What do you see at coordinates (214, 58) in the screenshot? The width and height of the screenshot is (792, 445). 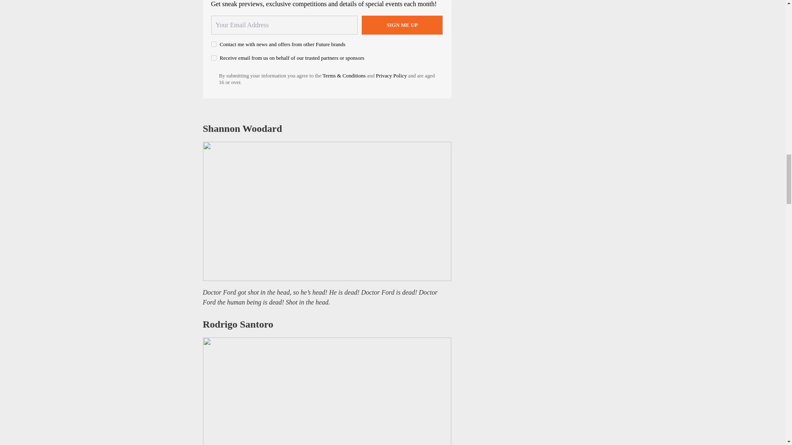 I see `on` at bounding box center [214, 58].